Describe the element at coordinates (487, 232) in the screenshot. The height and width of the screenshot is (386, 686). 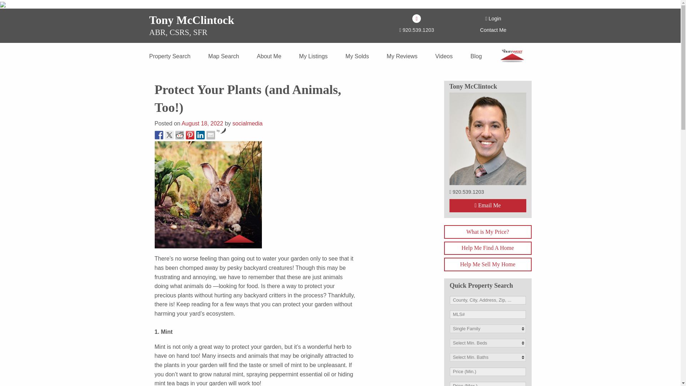
I see `What is My Price?` at that location.